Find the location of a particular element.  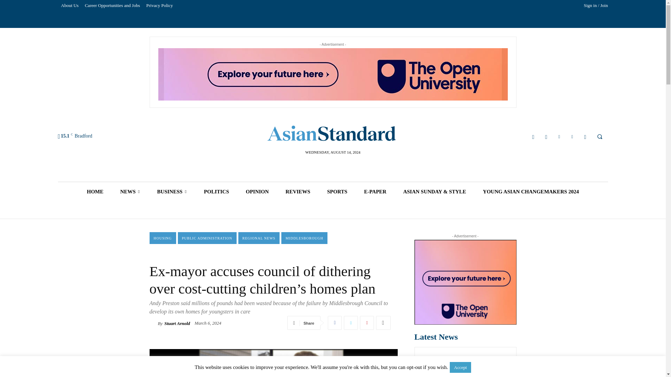

Instagram is located at coordinates (546, 137).